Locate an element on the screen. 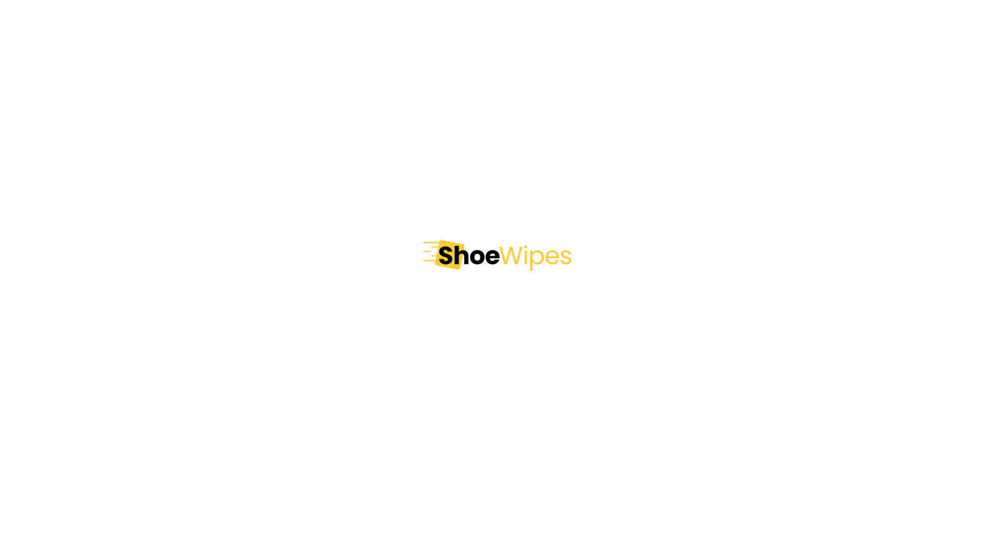 The image size is (996, 560). Shoe Wipes is located at coordinates (498, 255).